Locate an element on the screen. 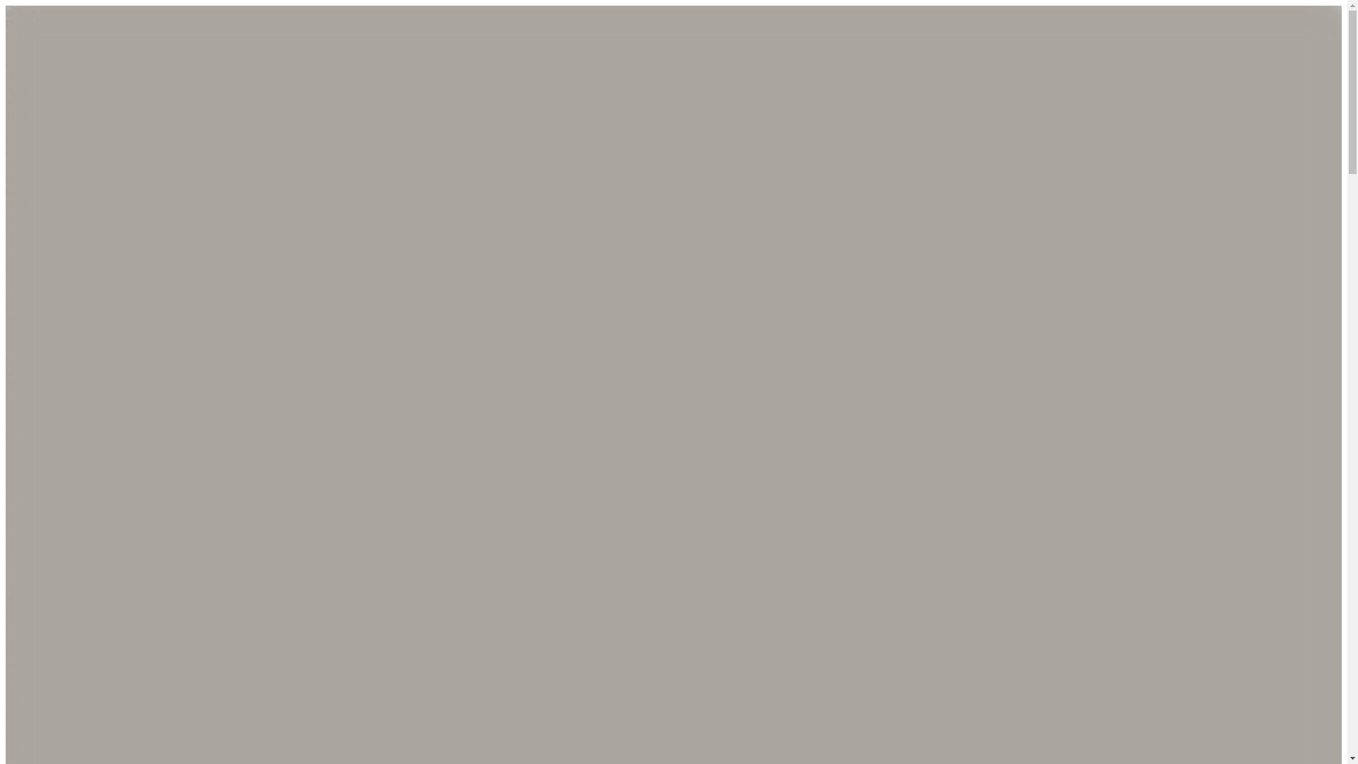 The image size is (1358, 764). Parc Asterix Tickets is located at coordinates (51, 548).